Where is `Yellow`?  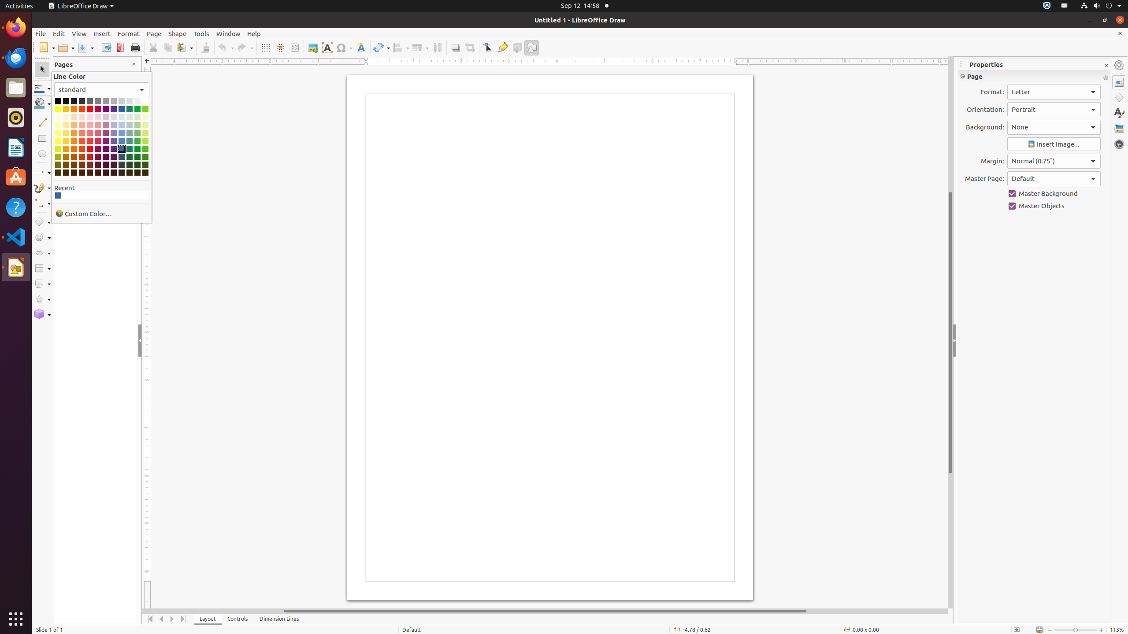
Yellow is located at coordinates (58, 109).